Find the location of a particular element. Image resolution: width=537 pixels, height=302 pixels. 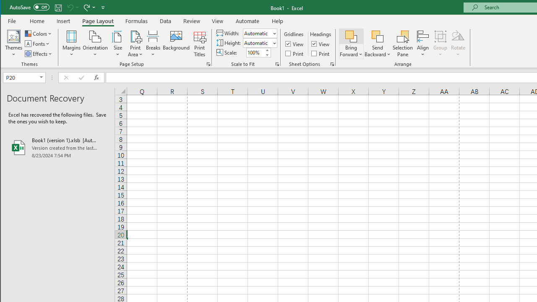

Print Area is located at coordinates (136, 44).